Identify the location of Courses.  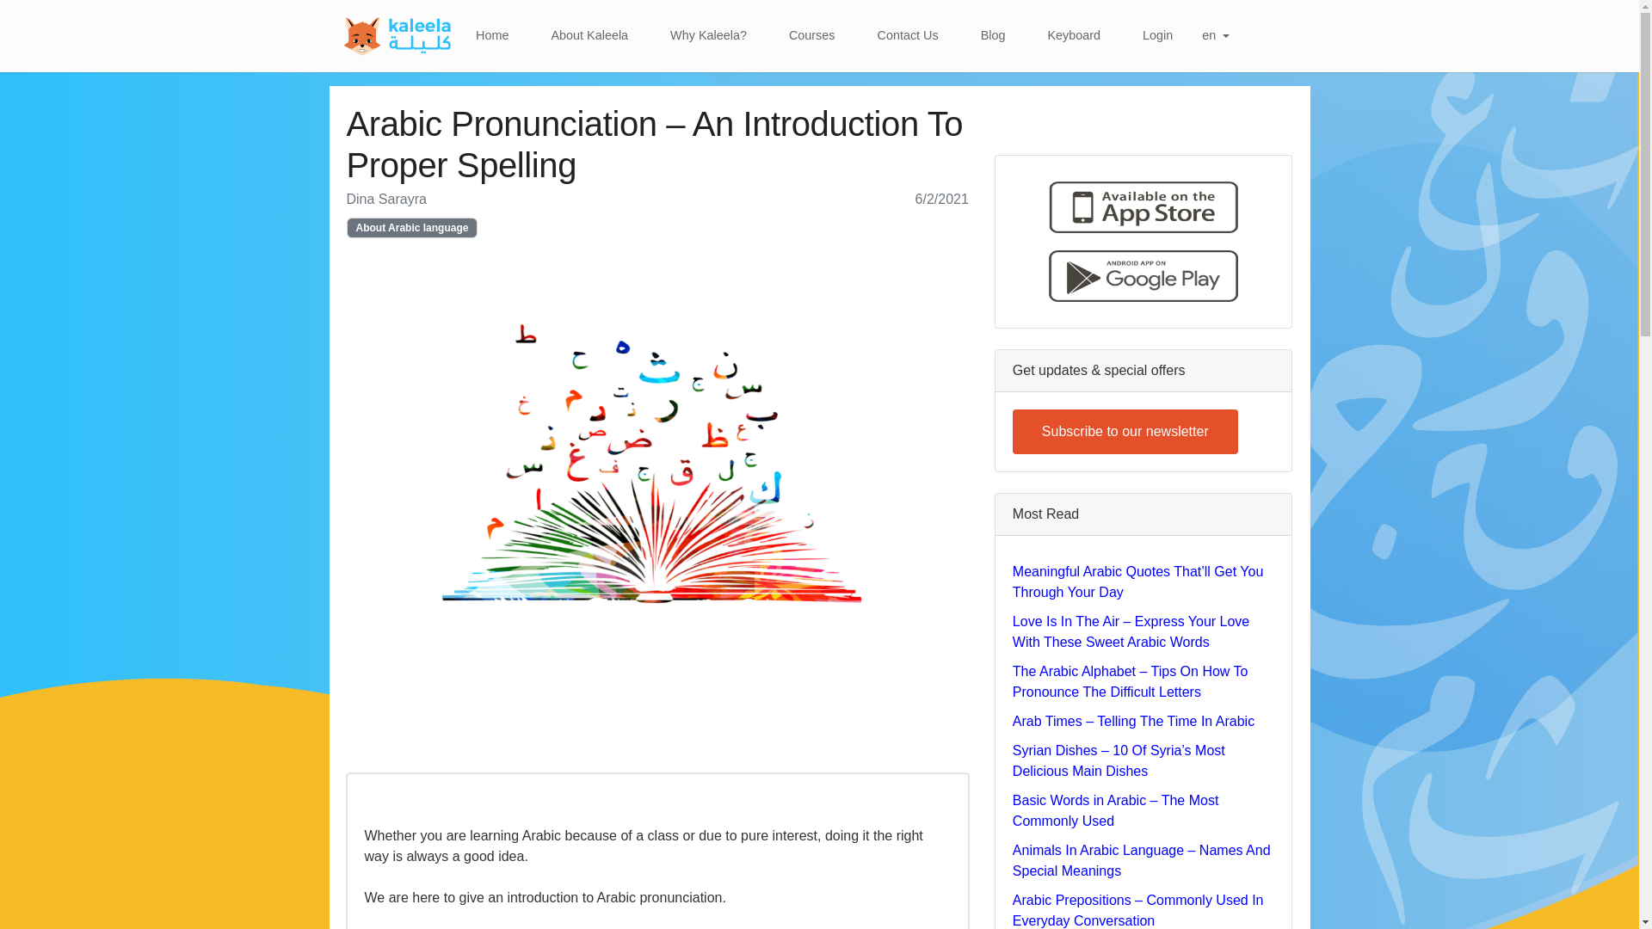
(811, 35).